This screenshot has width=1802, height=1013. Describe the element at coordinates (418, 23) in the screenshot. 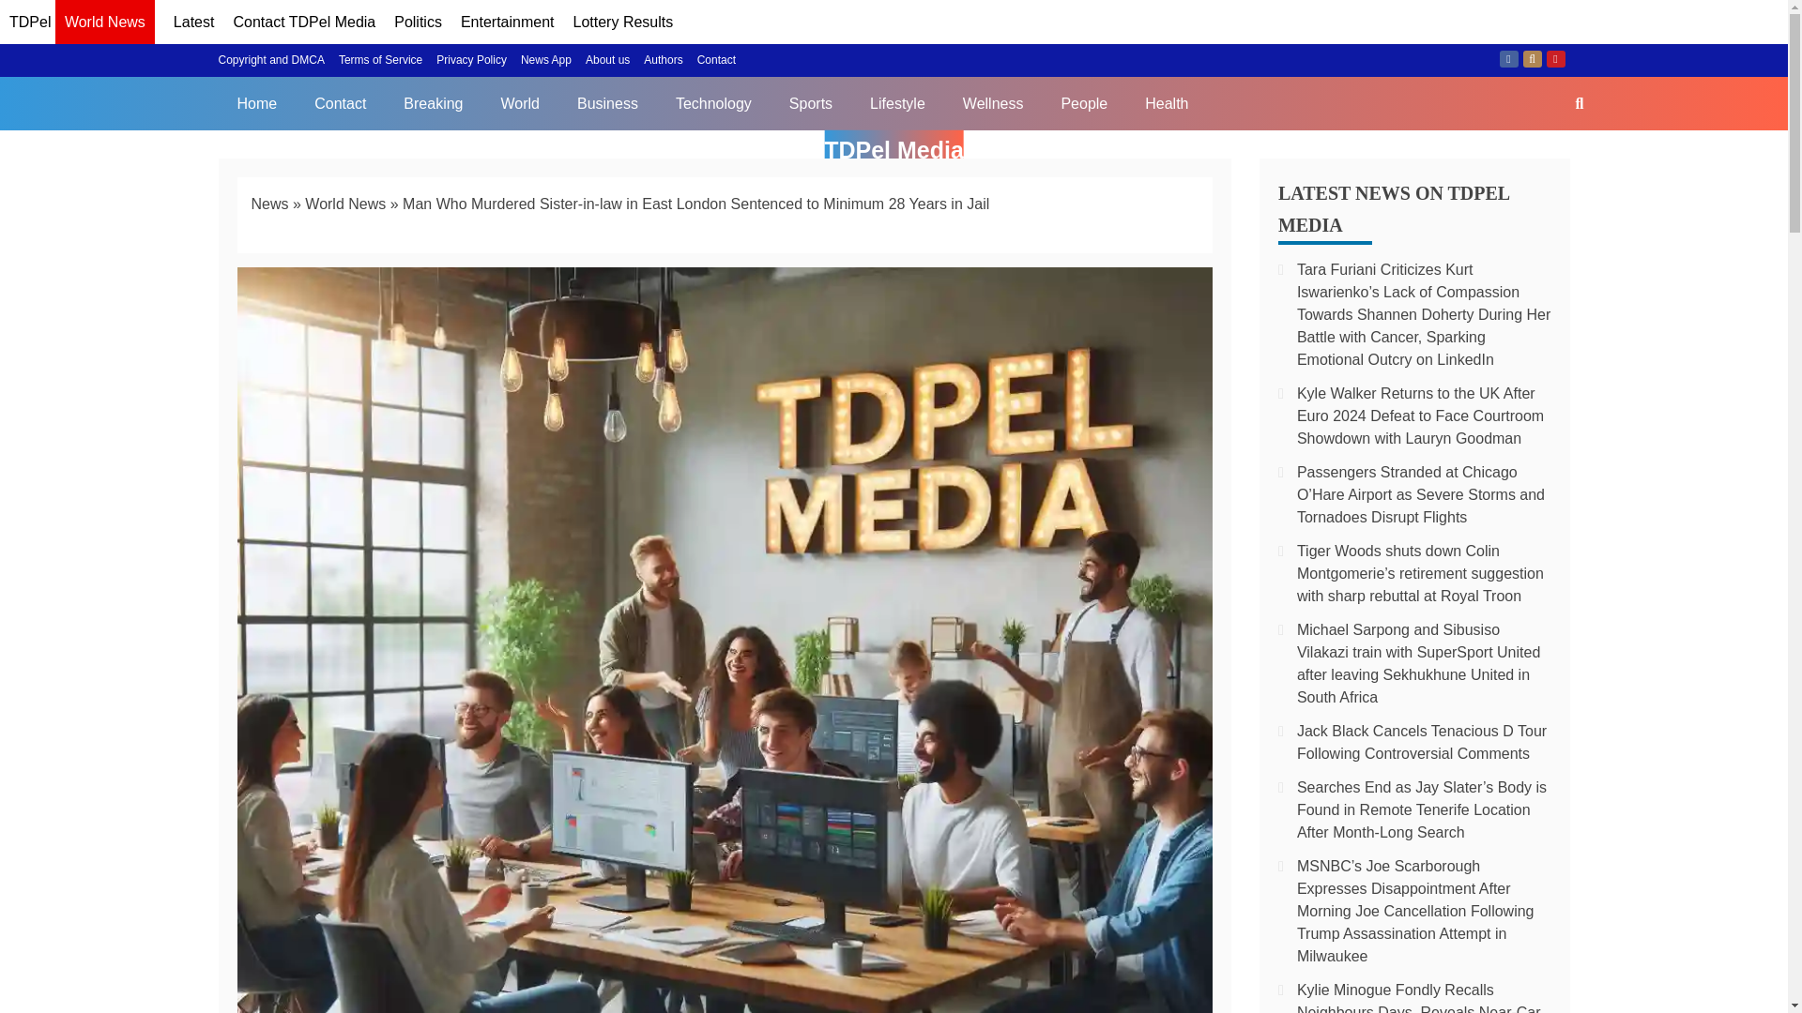

I see `Politics` at that location.